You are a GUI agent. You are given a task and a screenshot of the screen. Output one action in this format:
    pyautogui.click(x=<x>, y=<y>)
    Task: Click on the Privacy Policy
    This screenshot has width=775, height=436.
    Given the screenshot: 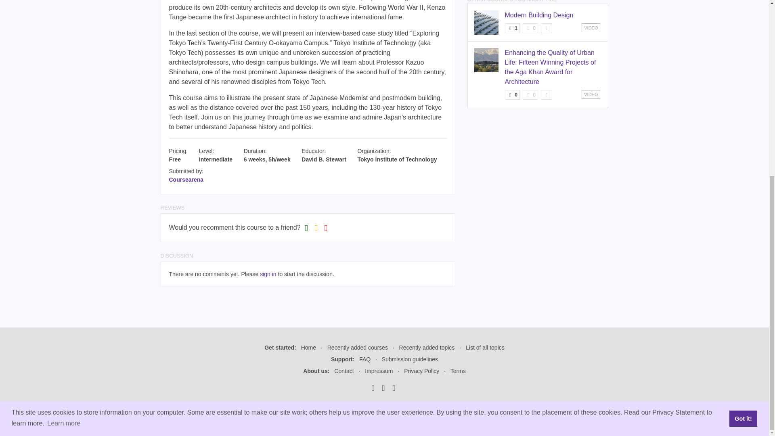 What is the action you would take?
    pyautogui.click(x=421, y=371)
    